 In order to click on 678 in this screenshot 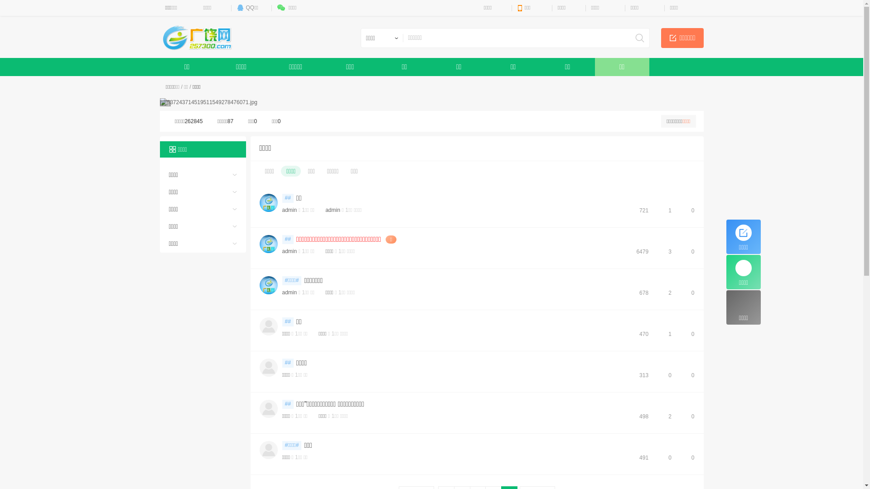, I will do `click(640, 293)`.